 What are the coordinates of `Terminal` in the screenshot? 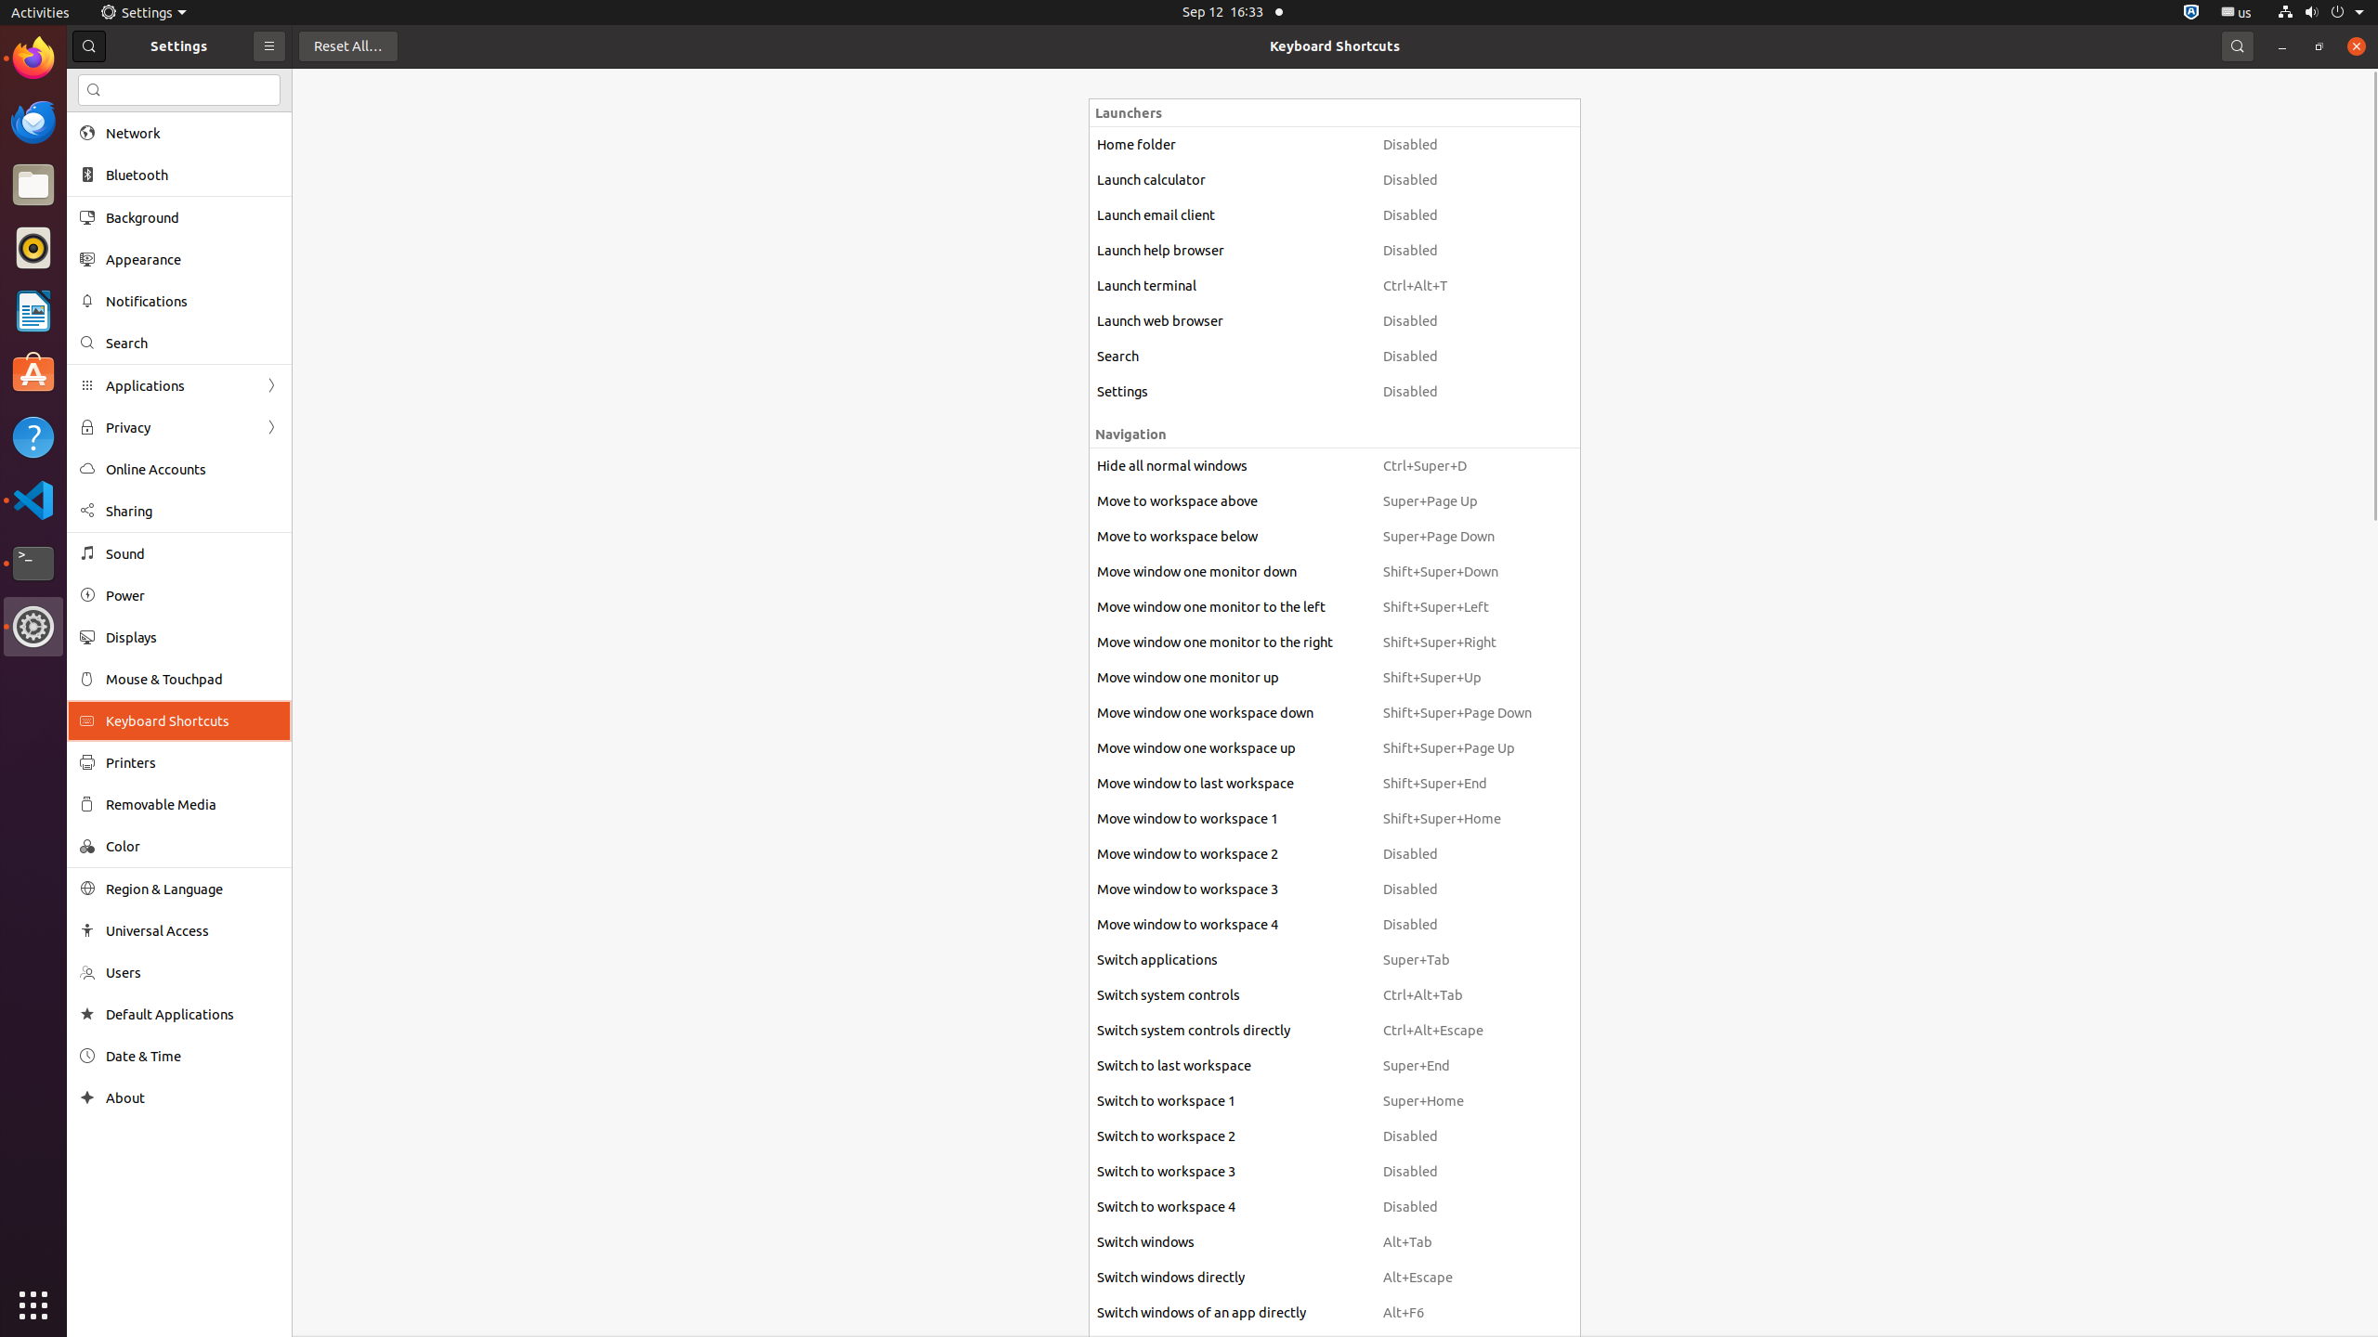 It's located at (33, 564).